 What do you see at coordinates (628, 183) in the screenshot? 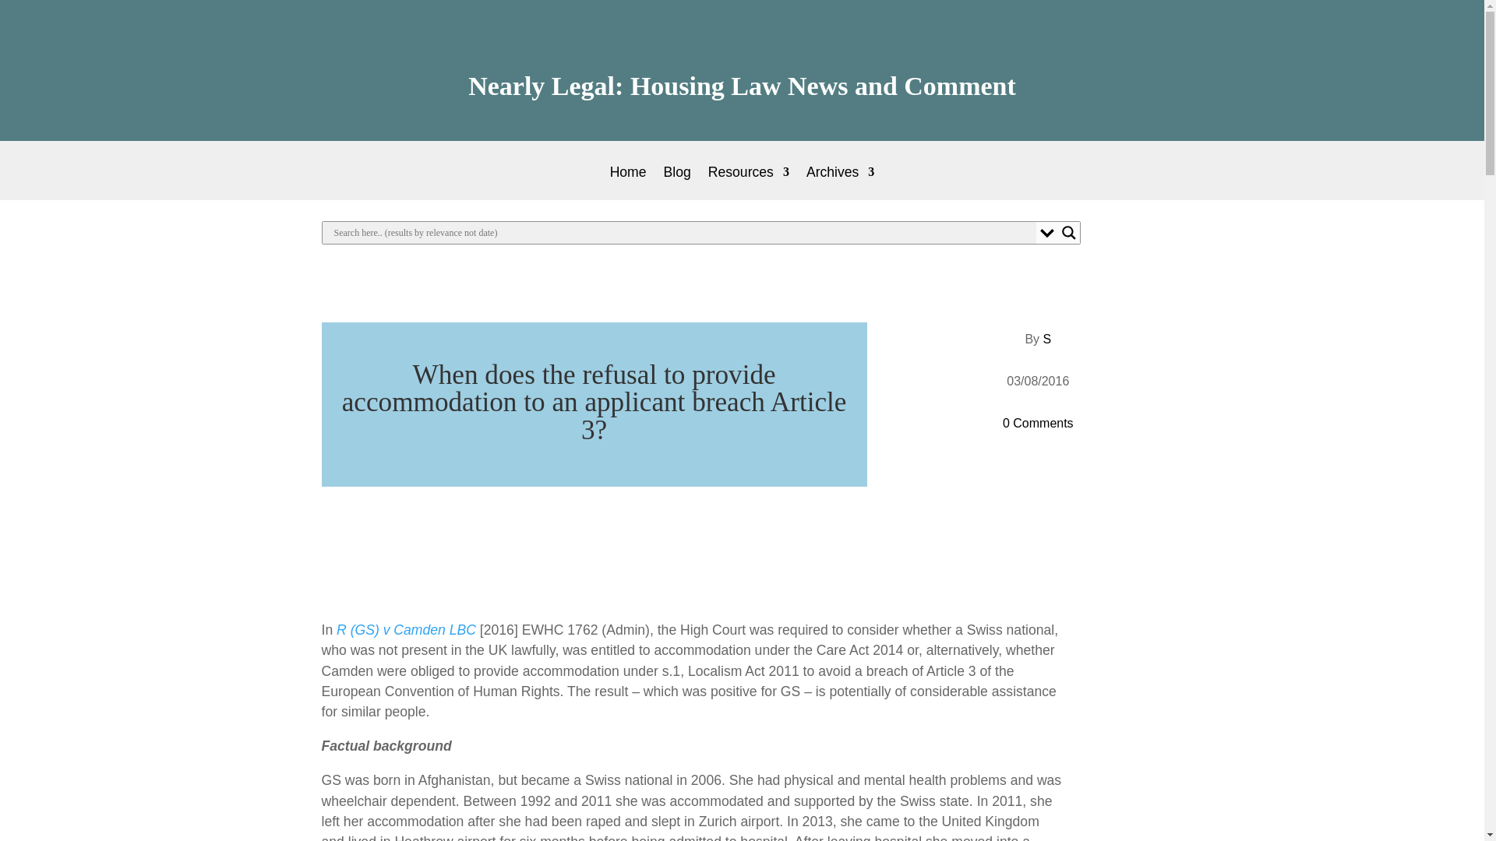
I see `Home` at bounding box center [628, 183].